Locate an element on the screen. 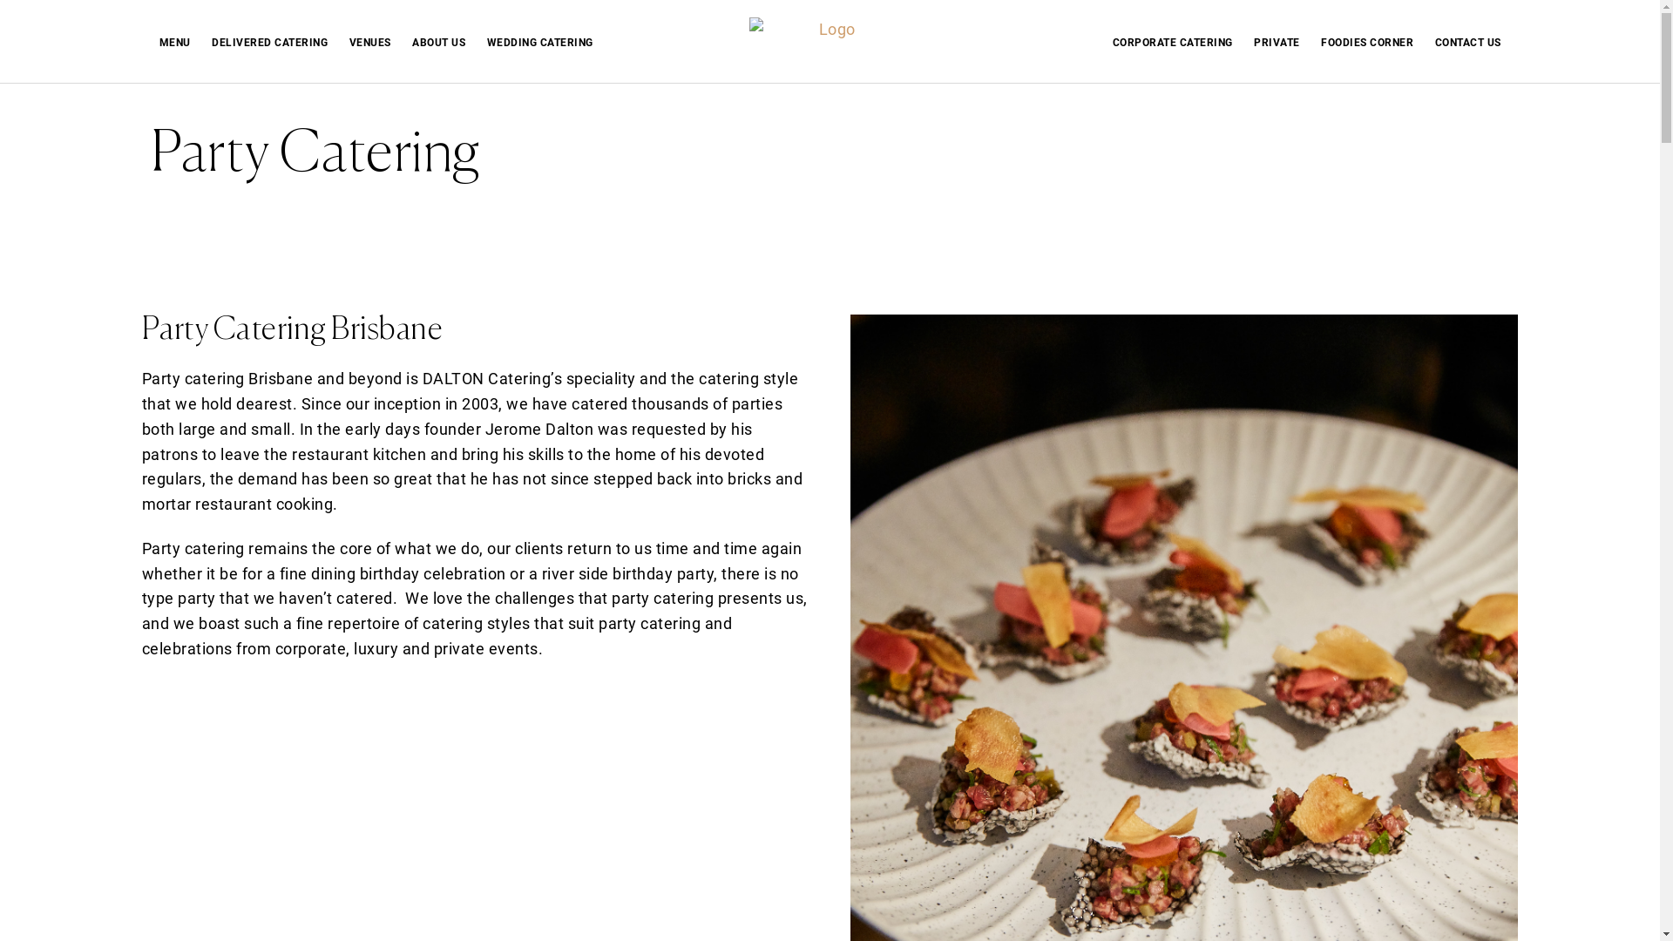 The height and width of the screenshot is (941, 1673). DELIVERED CATERING is located at coordinates (270, 43).